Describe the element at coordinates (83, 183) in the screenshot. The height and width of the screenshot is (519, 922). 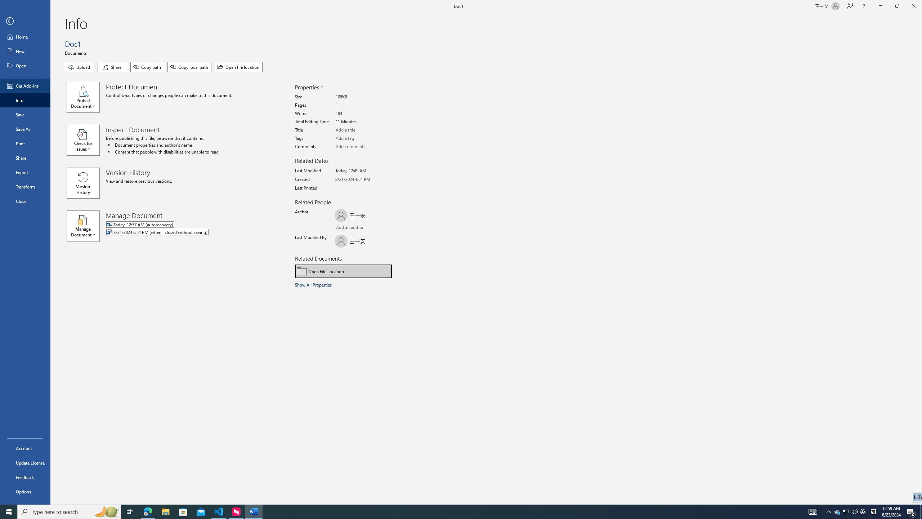
I see `Version History` at that location.